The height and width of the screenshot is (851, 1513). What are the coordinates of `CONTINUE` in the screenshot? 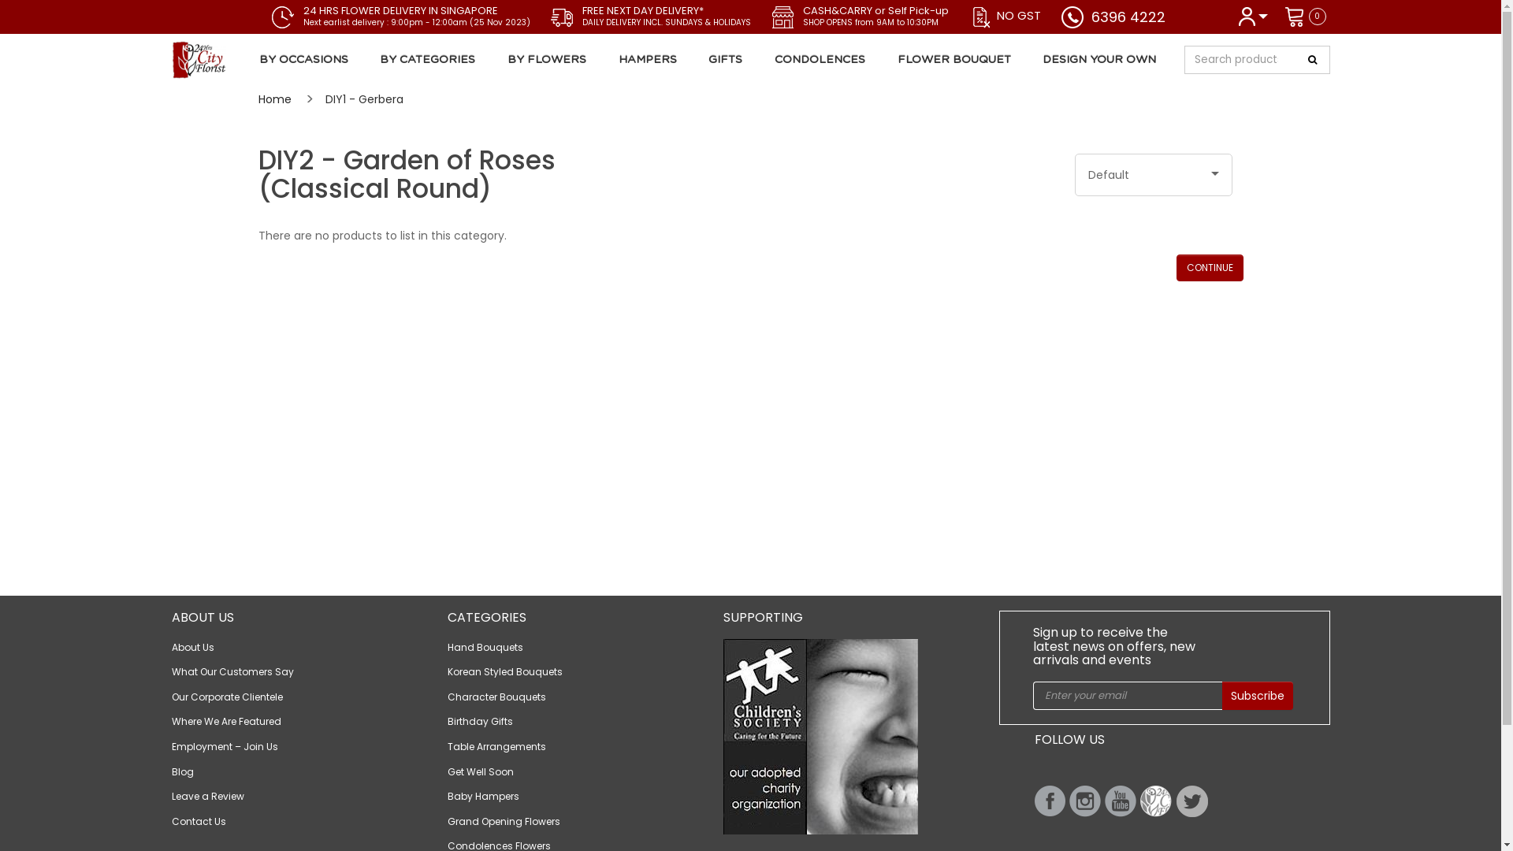 It's located at (1209, 268).